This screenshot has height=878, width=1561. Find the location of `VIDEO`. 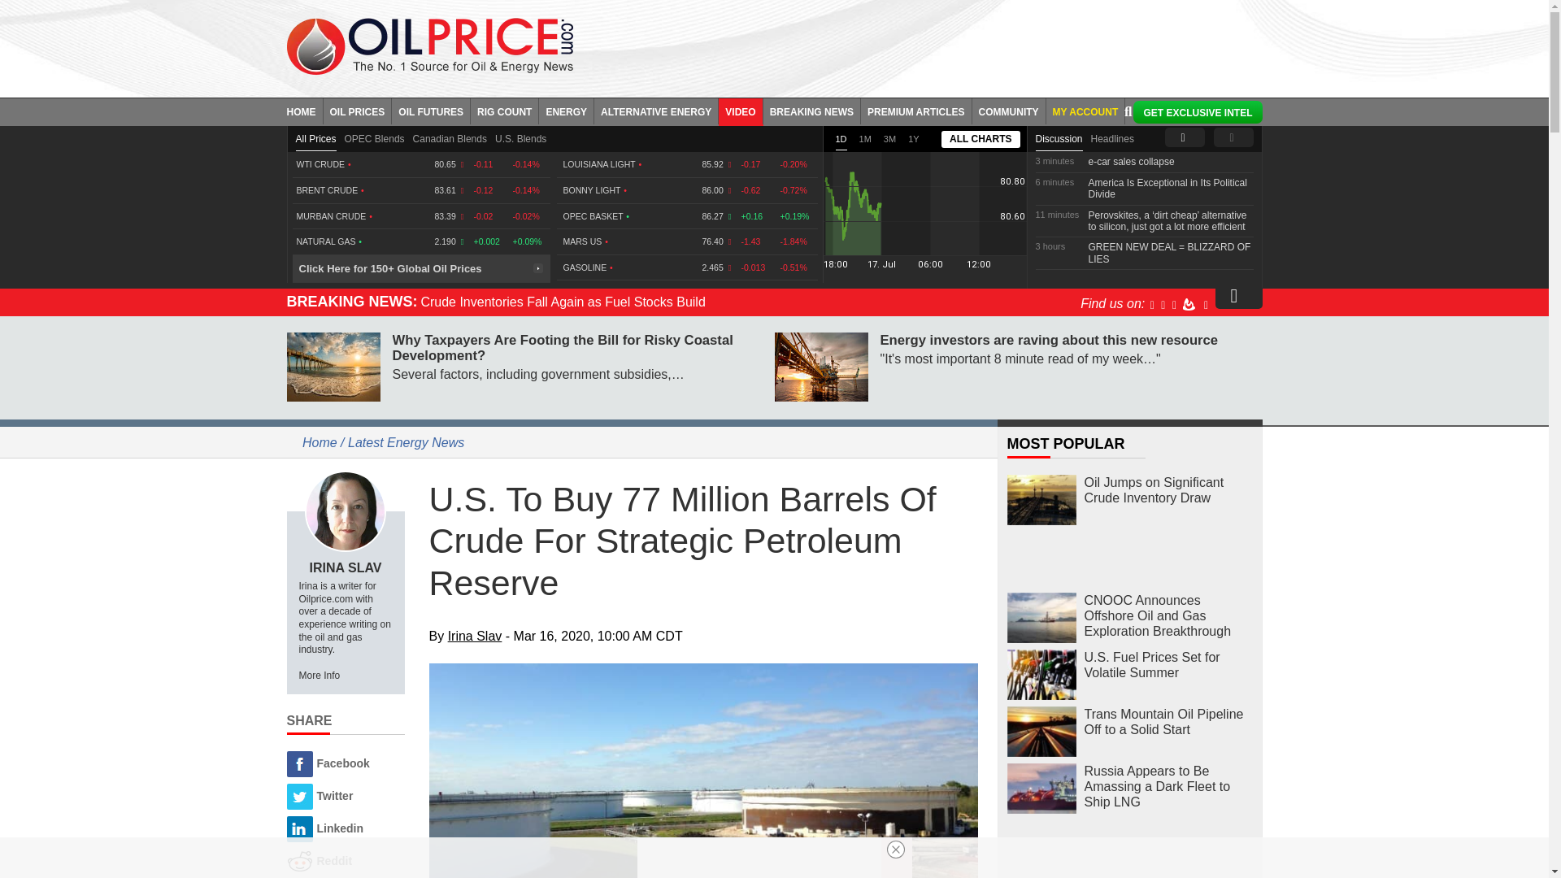

VIDEO is located at coordinates (740, 111).